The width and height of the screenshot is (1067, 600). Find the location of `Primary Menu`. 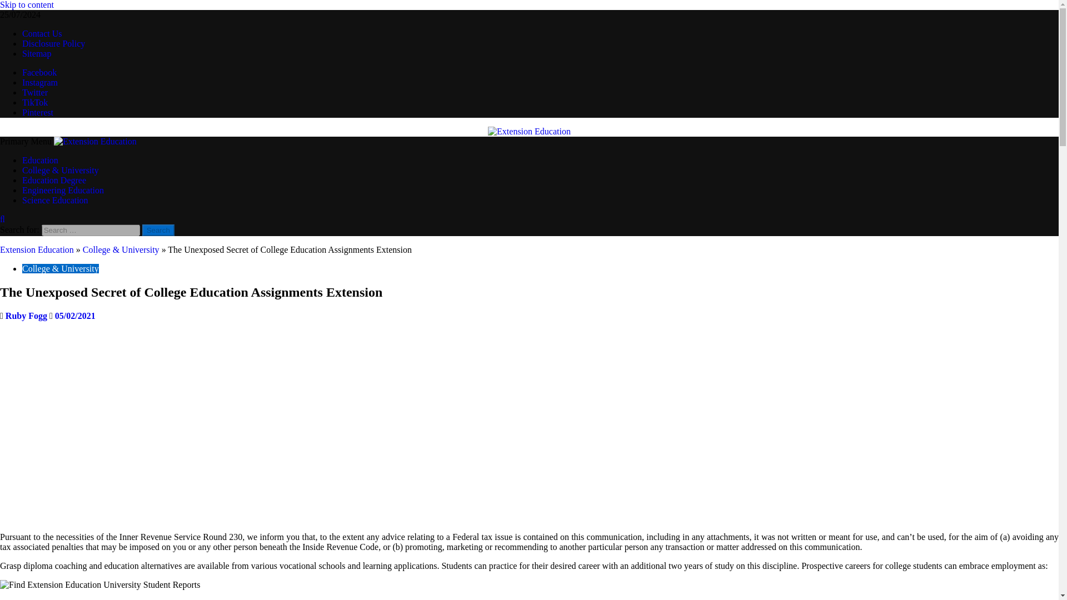

Primary Menu is located at coordinates (27, 141).